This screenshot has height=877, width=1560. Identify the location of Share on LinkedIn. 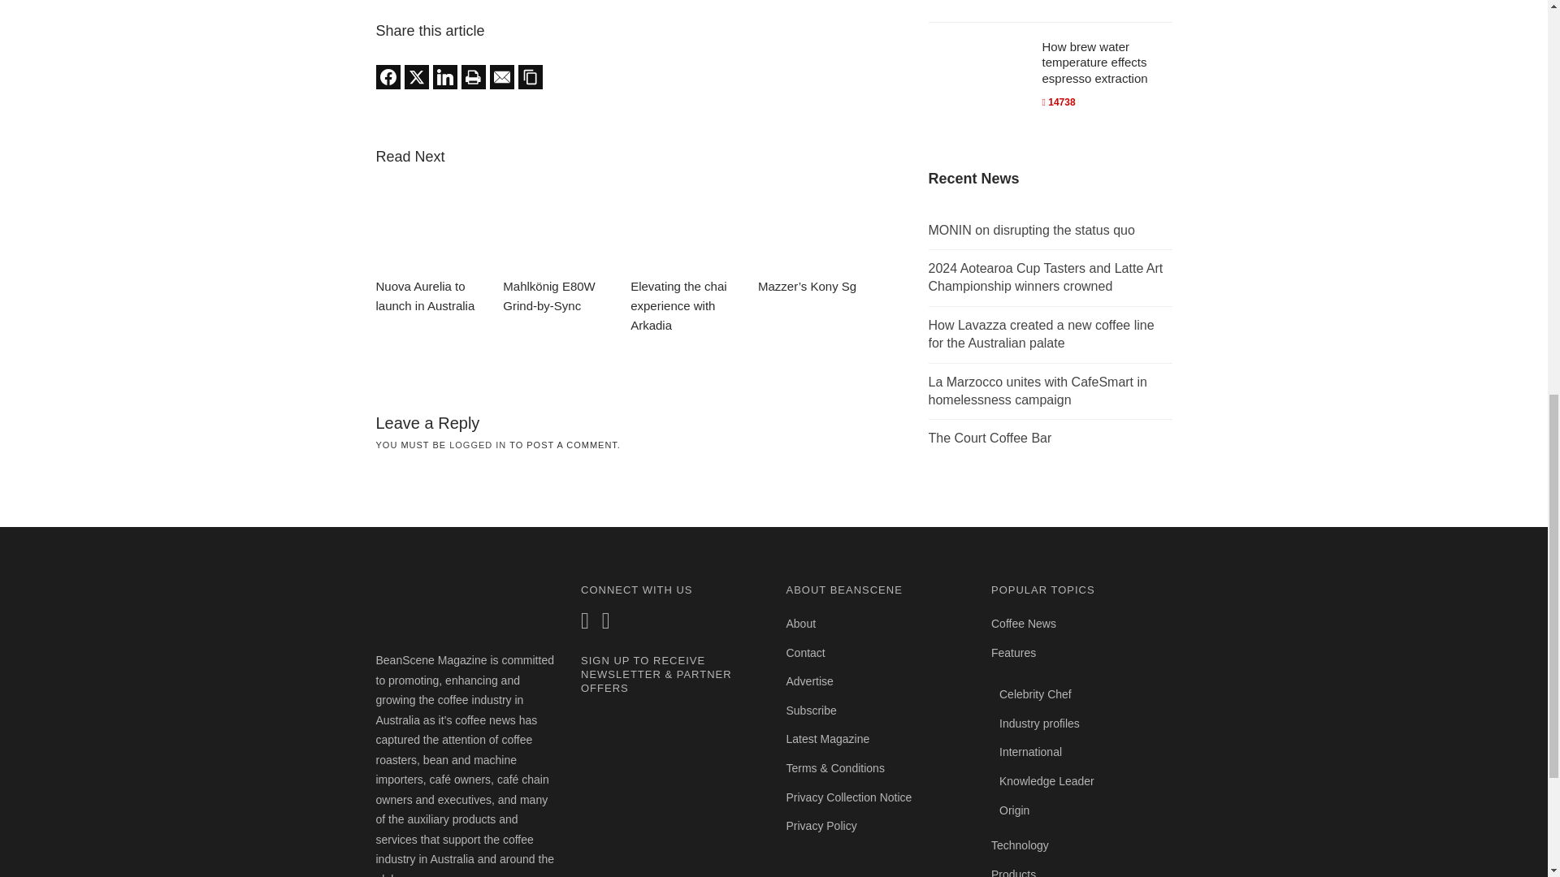
(444, 76).